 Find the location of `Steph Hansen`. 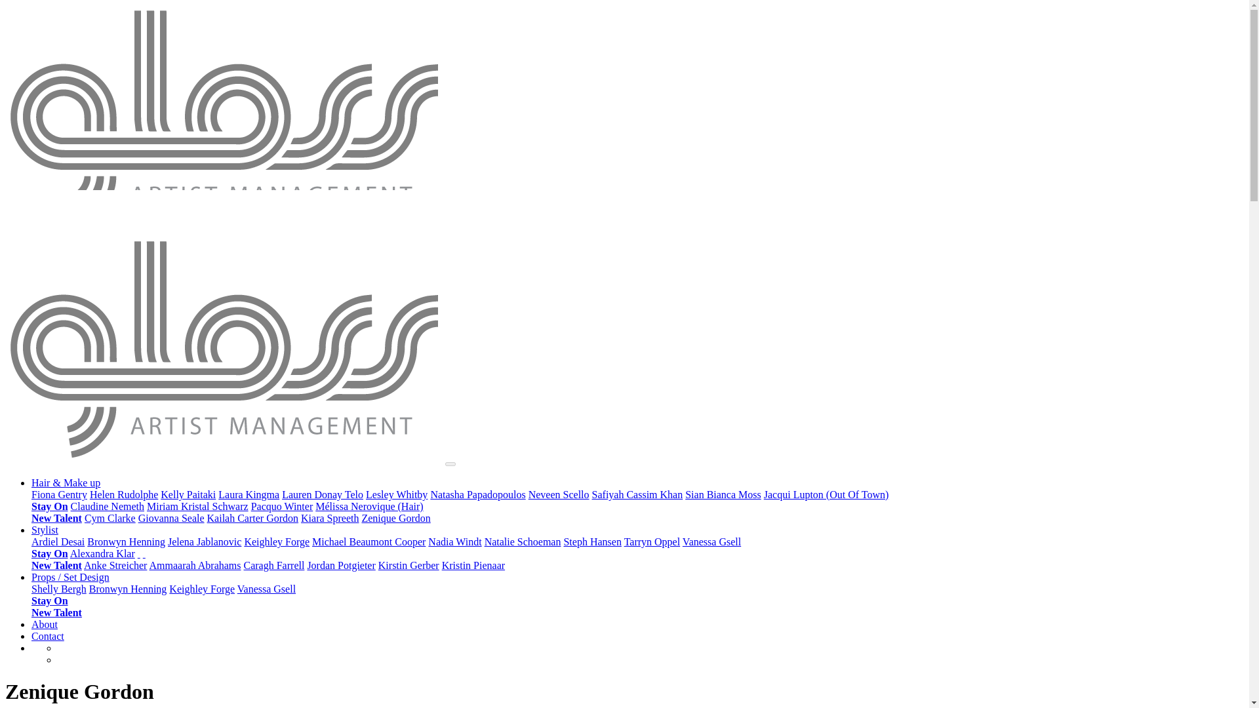

Steph Hansen is located at coordinates (591, 541).